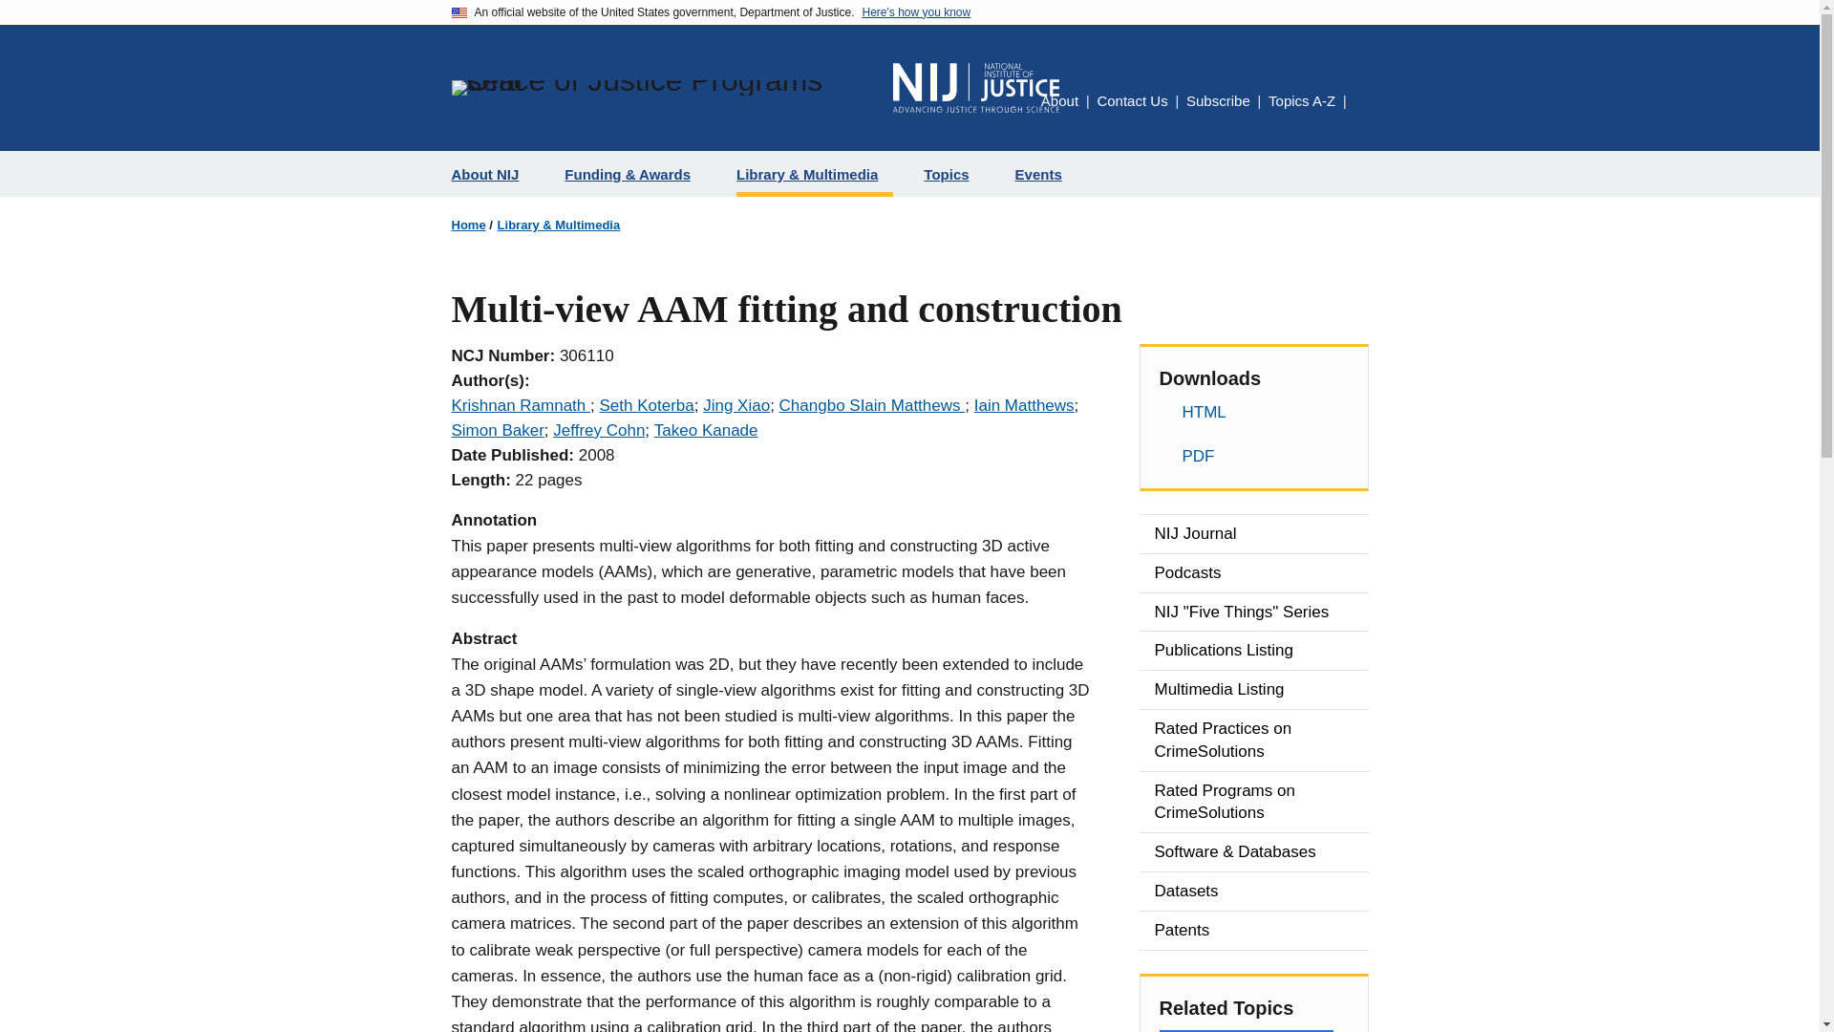 The width and height of the screenshot is (1834, 1032). Describe the element at coordinates (1253, 413) in the screenshot. I see `HTML` at that location.